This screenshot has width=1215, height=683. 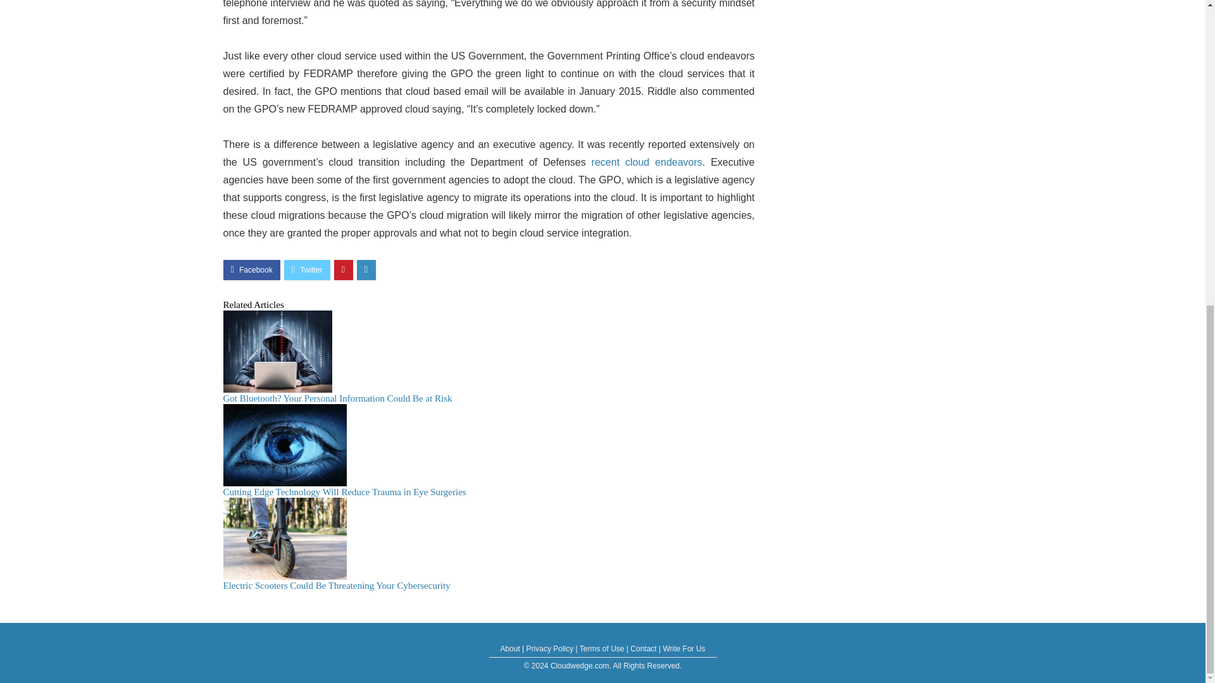 I want to click on Electric Scooters Could Be Threatening Your Cybersecurity, so click(x=335, y=586).